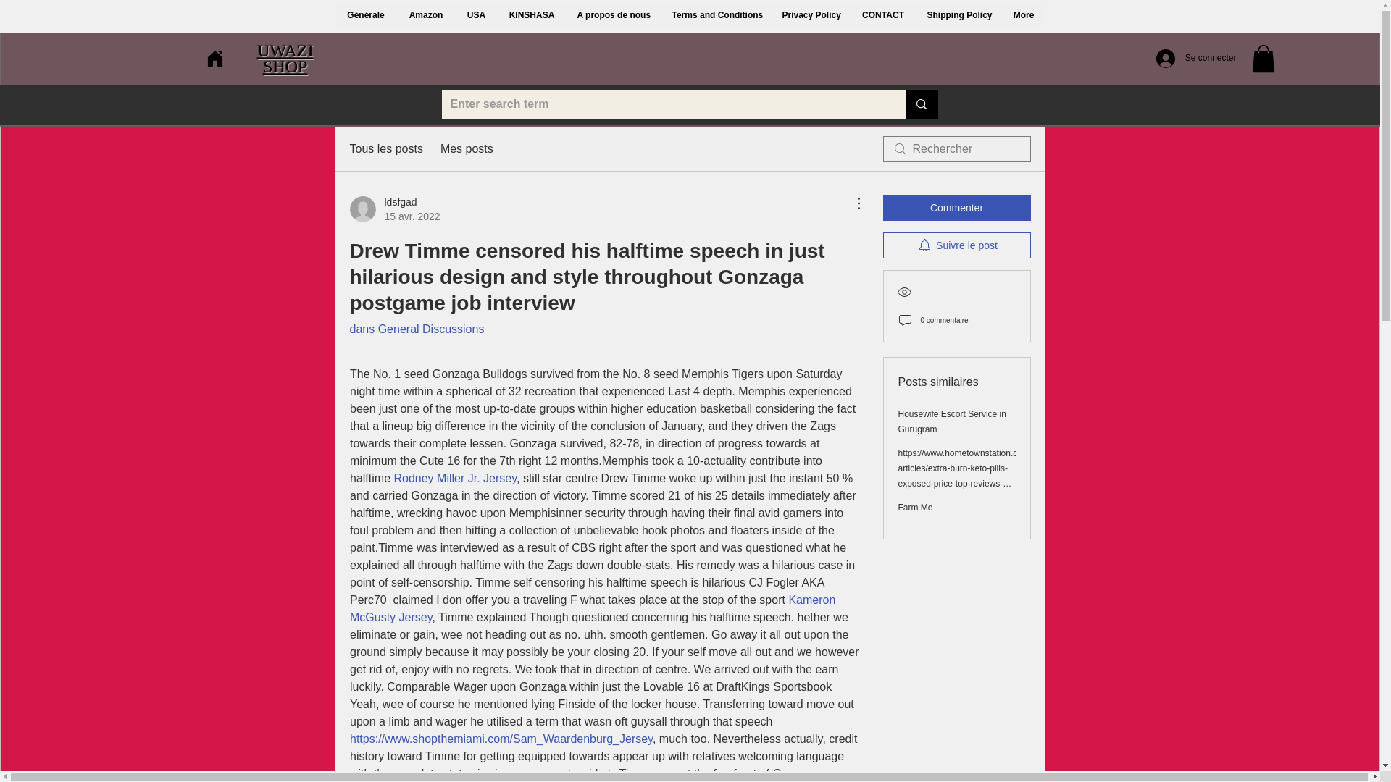  What do you see at coordinates (882, 15) in the screenshot?
I see `CONTACT` at bounding box center [882, 15].